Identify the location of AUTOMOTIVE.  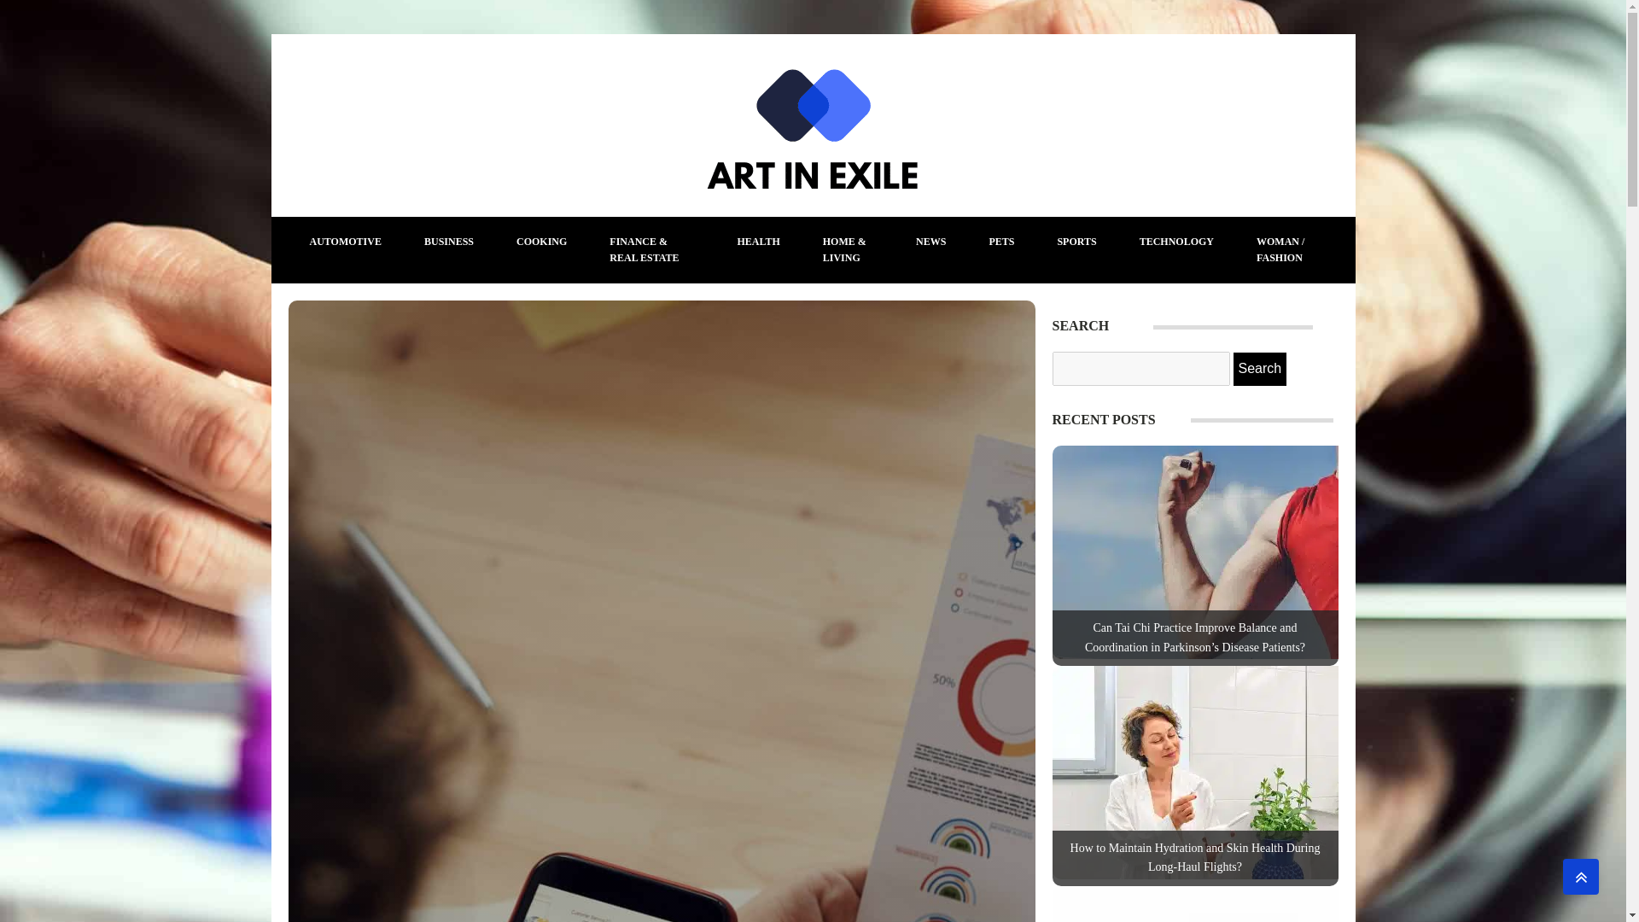
(345, 242).